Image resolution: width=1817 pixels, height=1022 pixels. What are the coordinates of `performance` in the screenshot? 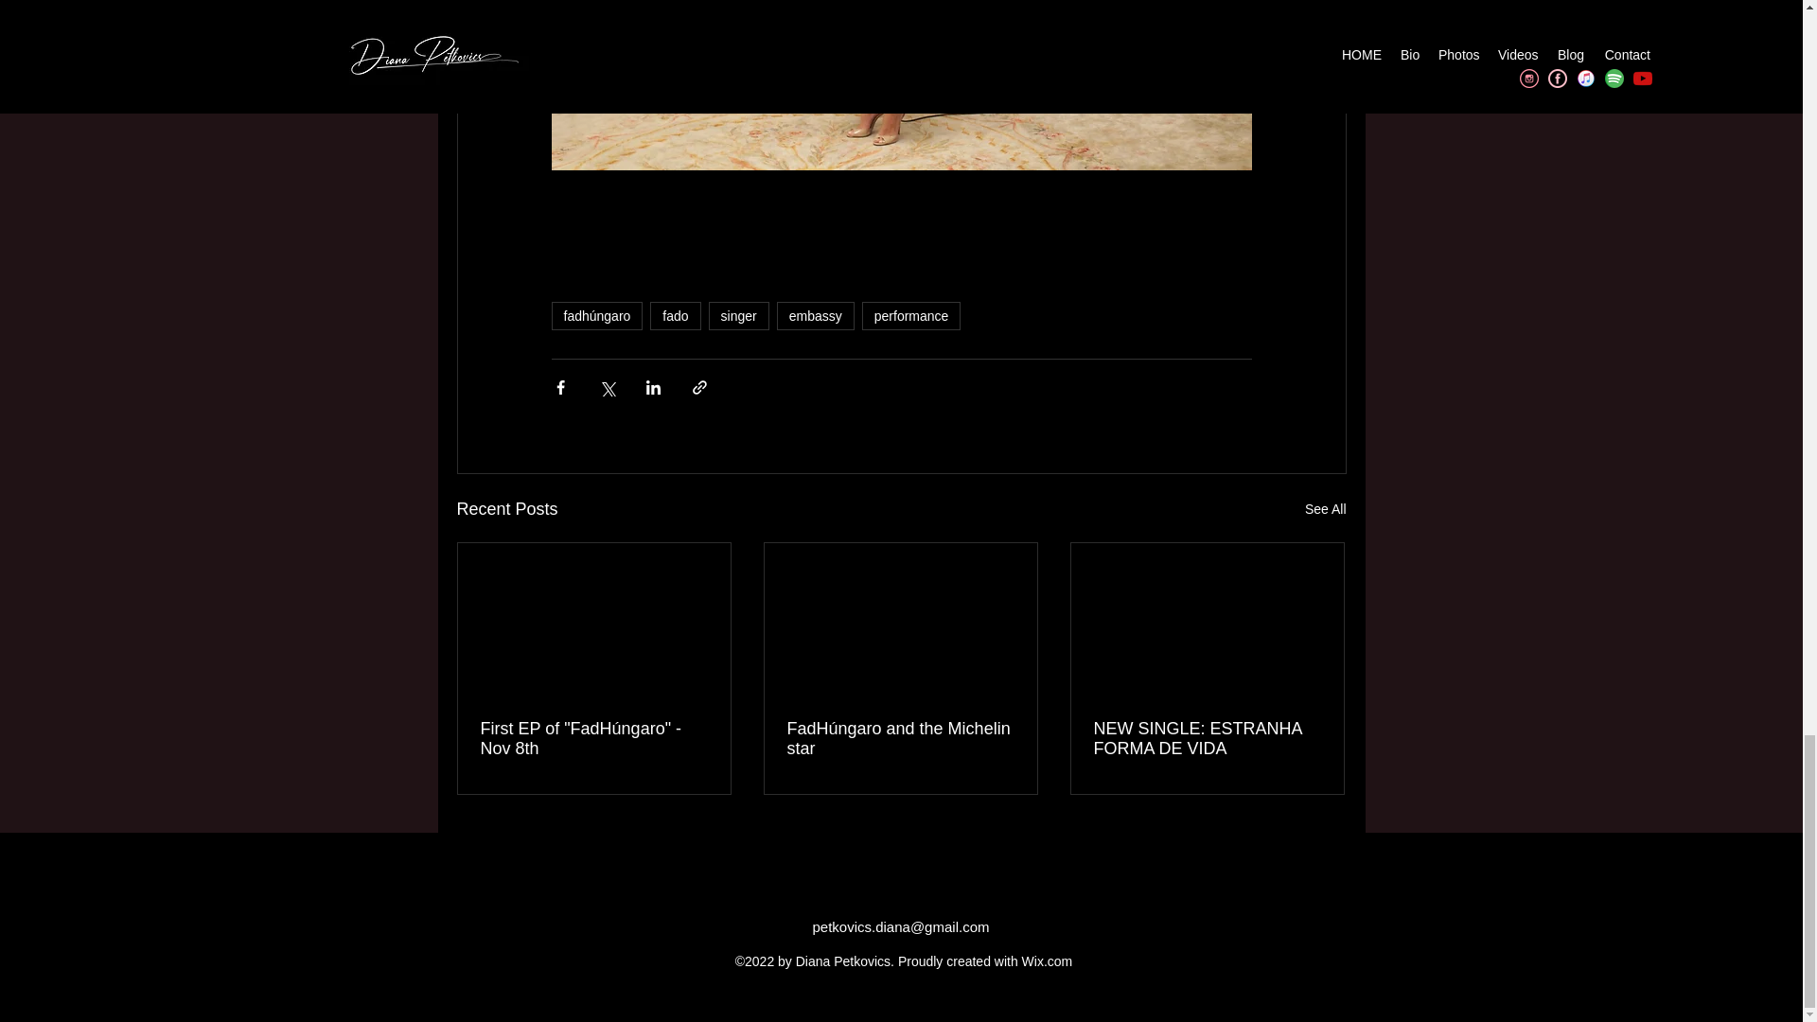 It's located at (910, 315).